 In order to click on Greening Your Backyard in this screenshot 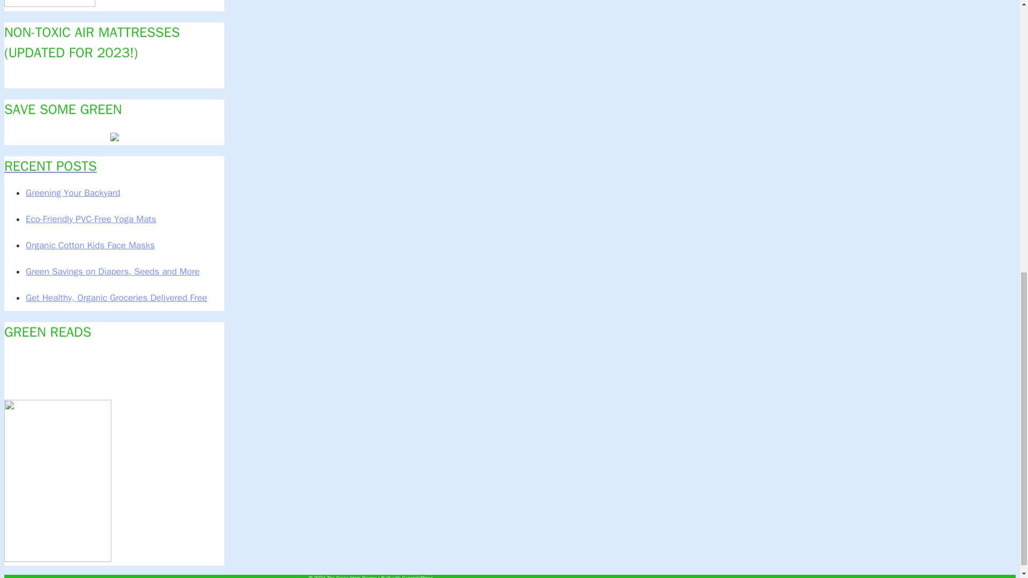, I will do `click(73, 193)`.